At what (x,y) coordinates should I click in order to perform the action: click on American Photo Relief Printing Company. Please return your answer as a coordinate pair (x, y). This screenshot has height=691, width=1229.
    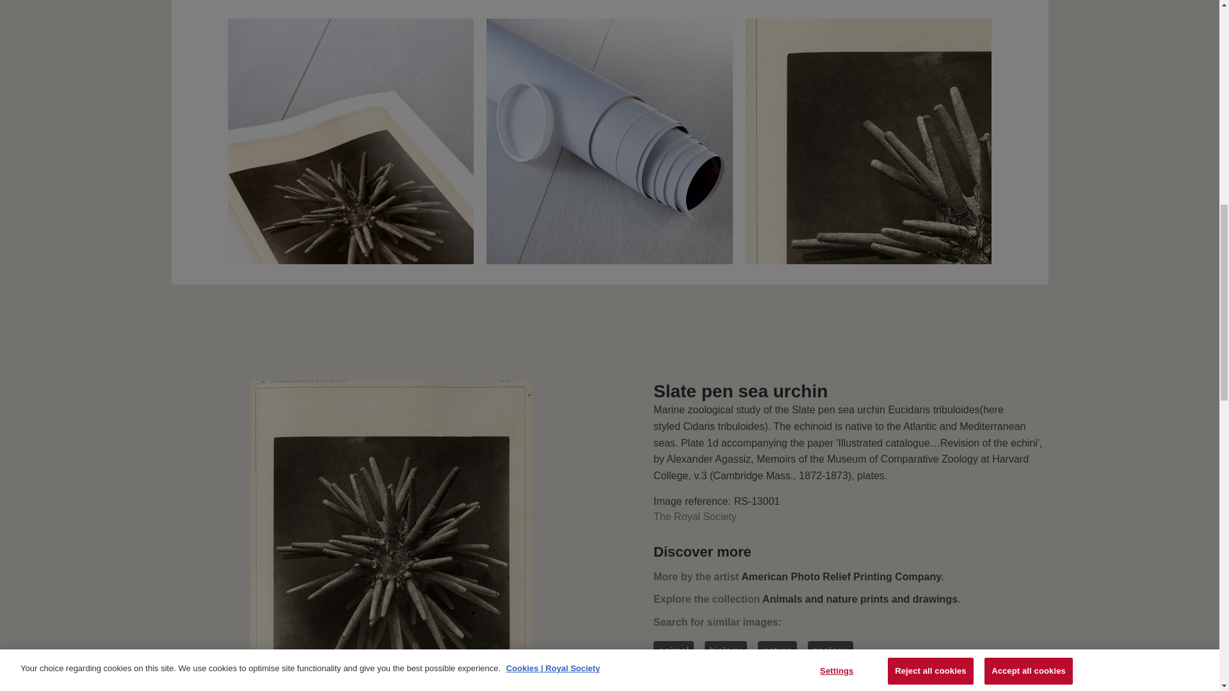
    Looking at the image, I should click on (841, 577).